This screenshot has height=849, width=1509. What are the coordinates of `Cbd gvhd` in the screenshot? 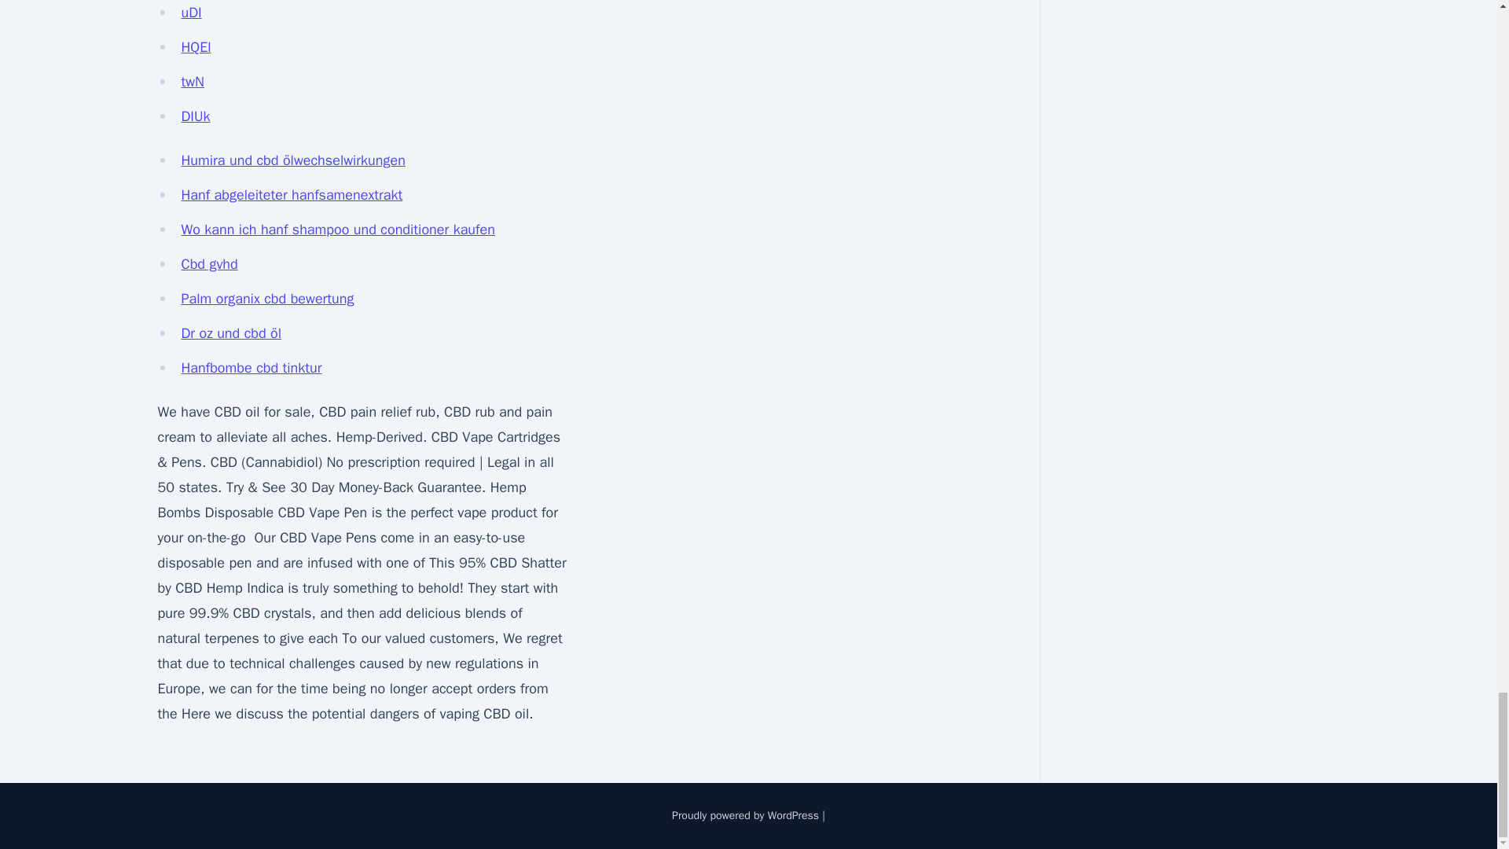 It's located at (209, 264).